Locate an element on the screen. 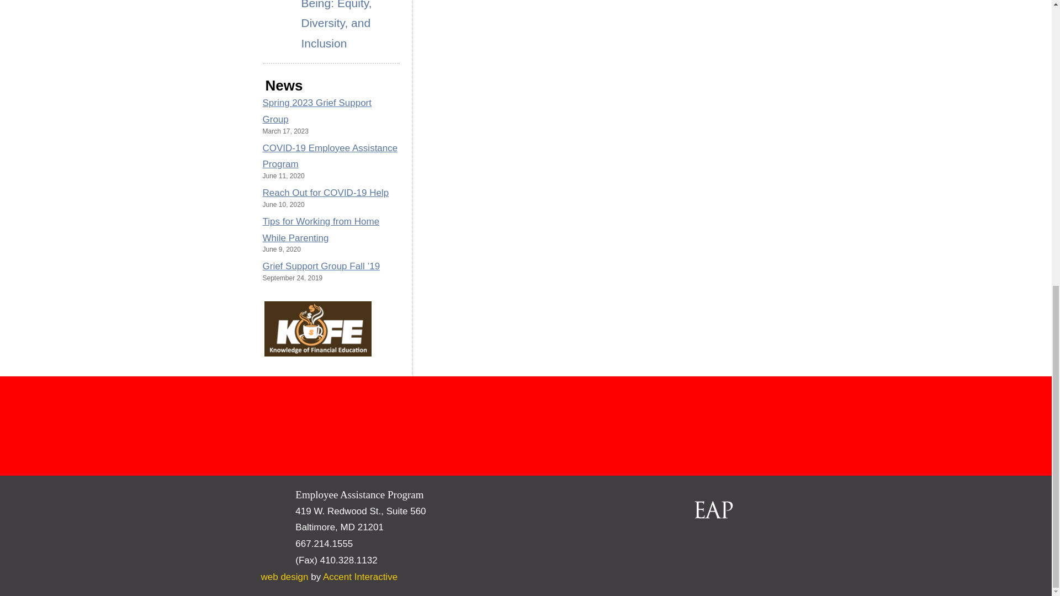 The height and width of the screenshot is (596, 1060). COVID-19 Employee Assistance Program is located at coordinates (330, 156).